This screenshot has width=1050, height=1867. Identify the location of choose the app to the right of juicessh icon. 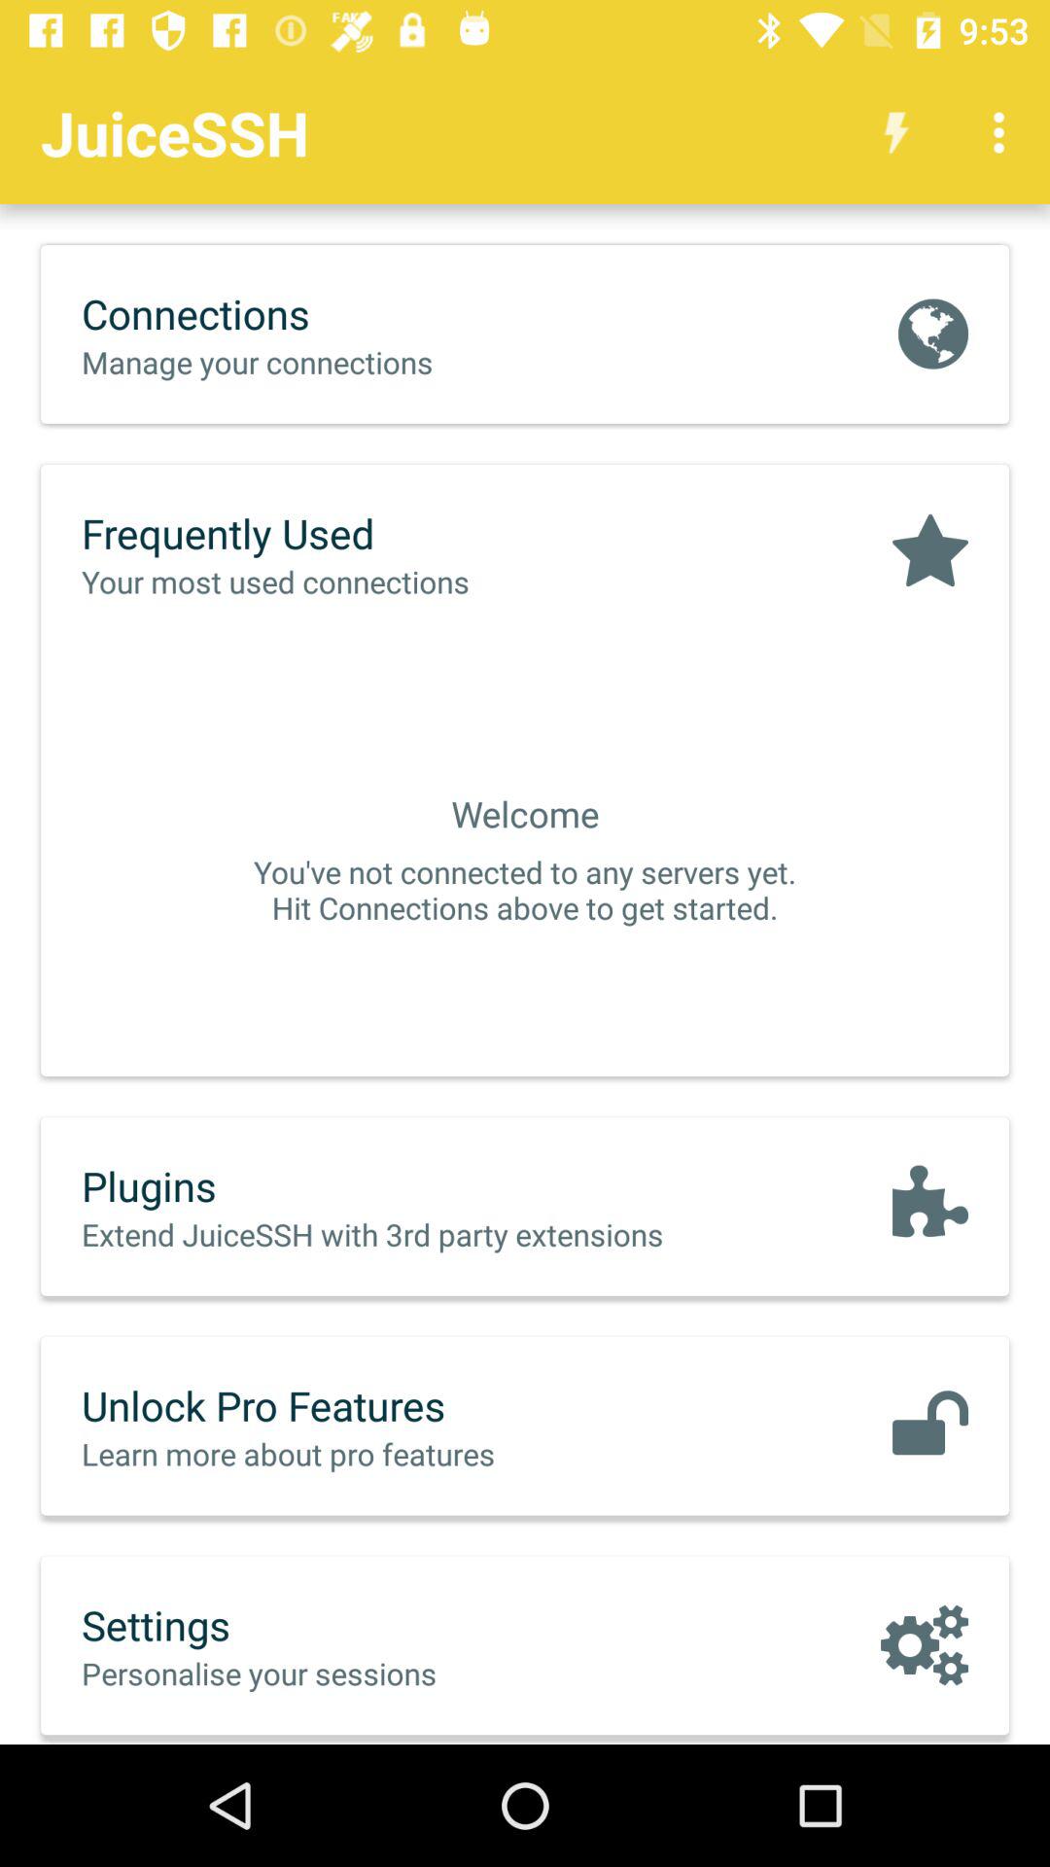
(896, 132).